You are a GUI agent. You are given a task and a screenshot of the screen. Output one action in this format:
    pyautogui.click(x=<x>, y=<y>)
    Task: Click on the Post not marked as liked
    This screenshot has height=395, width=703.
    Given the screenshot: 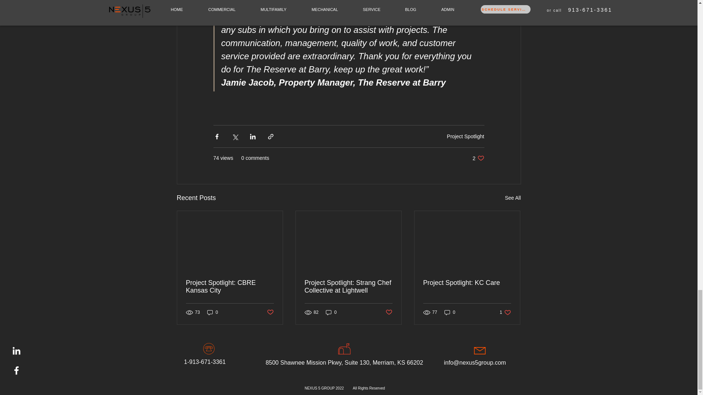 What is the action you would take?
    pyautogui.click(x=478, y=158)
    